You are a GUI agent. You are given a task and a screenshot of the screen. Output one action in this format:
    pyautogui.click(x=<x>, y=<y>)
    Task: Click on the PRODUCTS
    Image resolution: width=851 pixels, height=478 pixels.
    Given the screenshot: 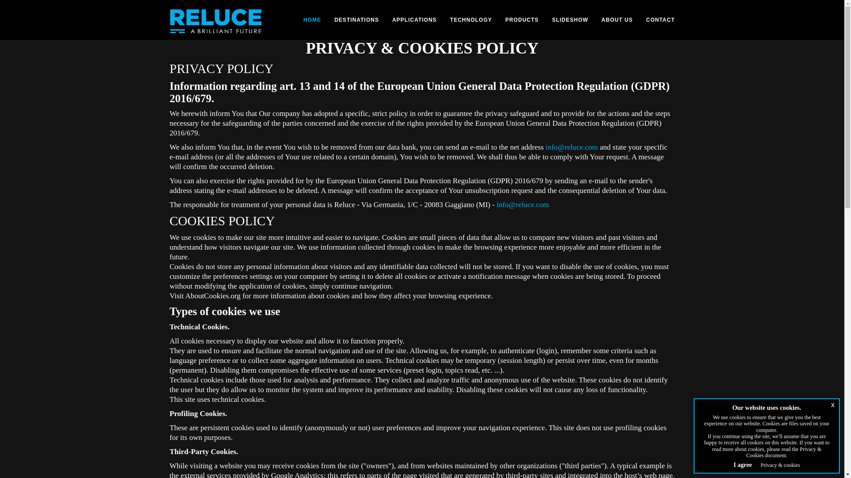 What is the action you would take?
    pyautogui.click(x=522, y=20)
    